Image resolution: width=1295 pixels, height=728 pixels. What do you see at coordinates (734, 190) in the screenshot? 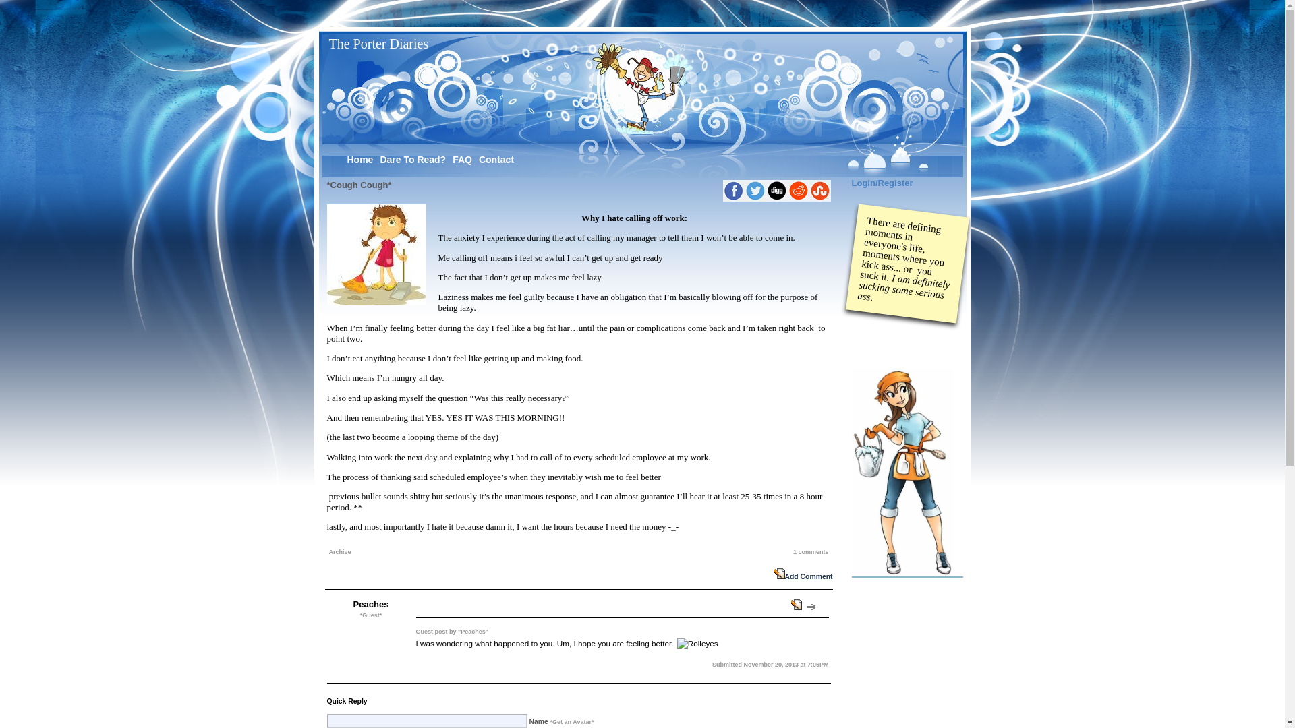
I see `FaceBook` at bounding box center [734, 190].